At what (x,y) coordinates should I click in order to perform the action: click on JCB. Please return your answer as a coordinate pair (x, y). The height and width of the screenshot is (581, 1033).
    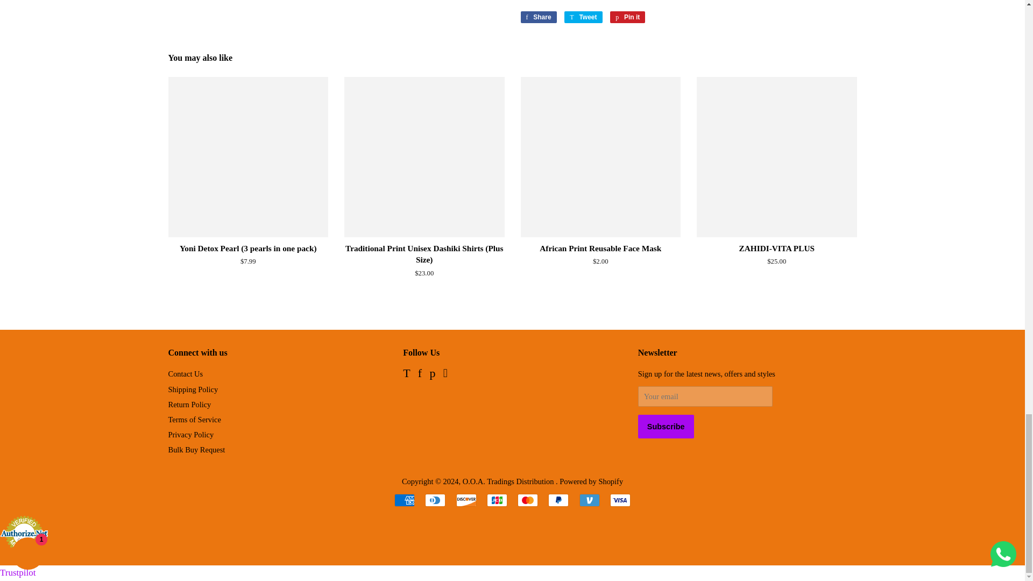
    Looking at the image, I should click on (497, 500).